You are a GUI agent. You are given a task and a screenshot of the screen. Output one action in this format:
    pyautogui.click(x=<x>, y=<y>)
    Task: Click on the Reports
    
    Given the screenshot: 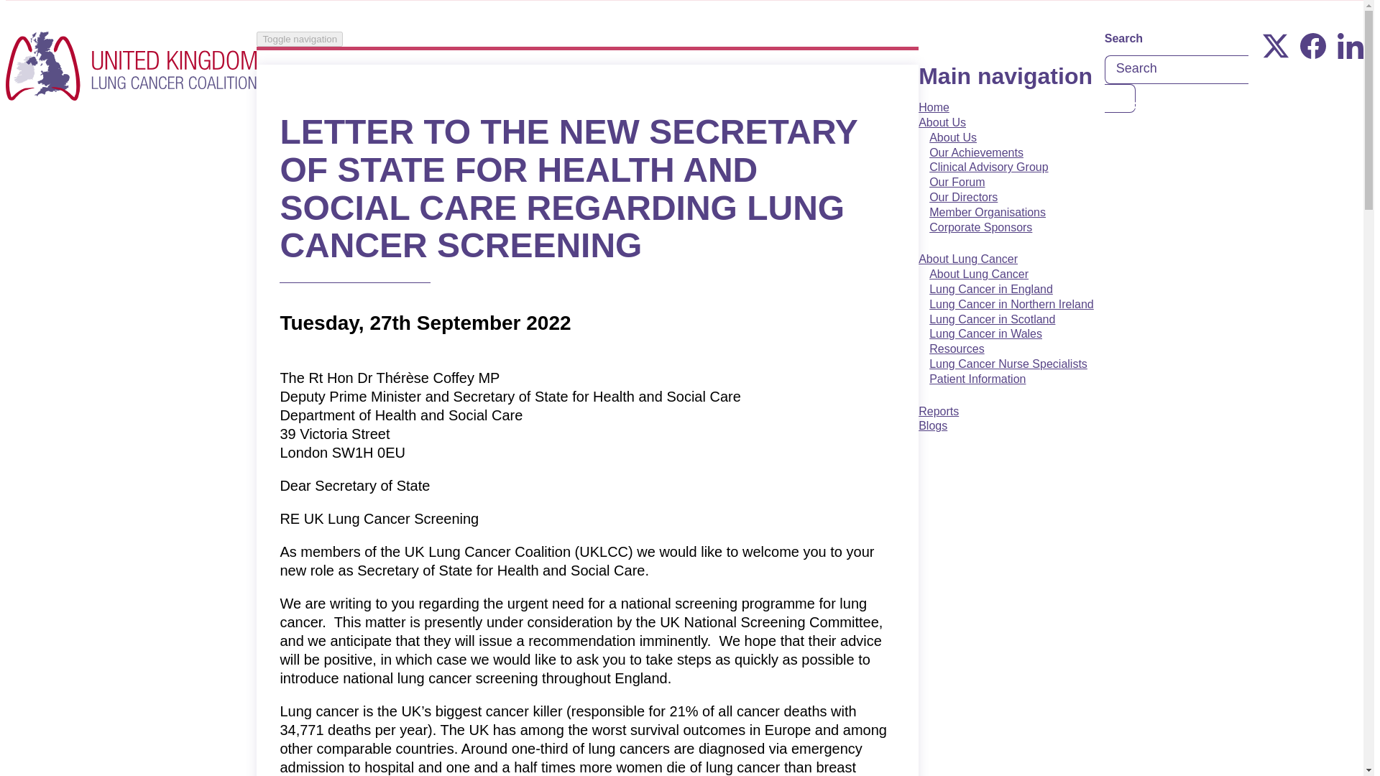 What is the action you would take?
    pyautogui.click(x=939, y=418)
    